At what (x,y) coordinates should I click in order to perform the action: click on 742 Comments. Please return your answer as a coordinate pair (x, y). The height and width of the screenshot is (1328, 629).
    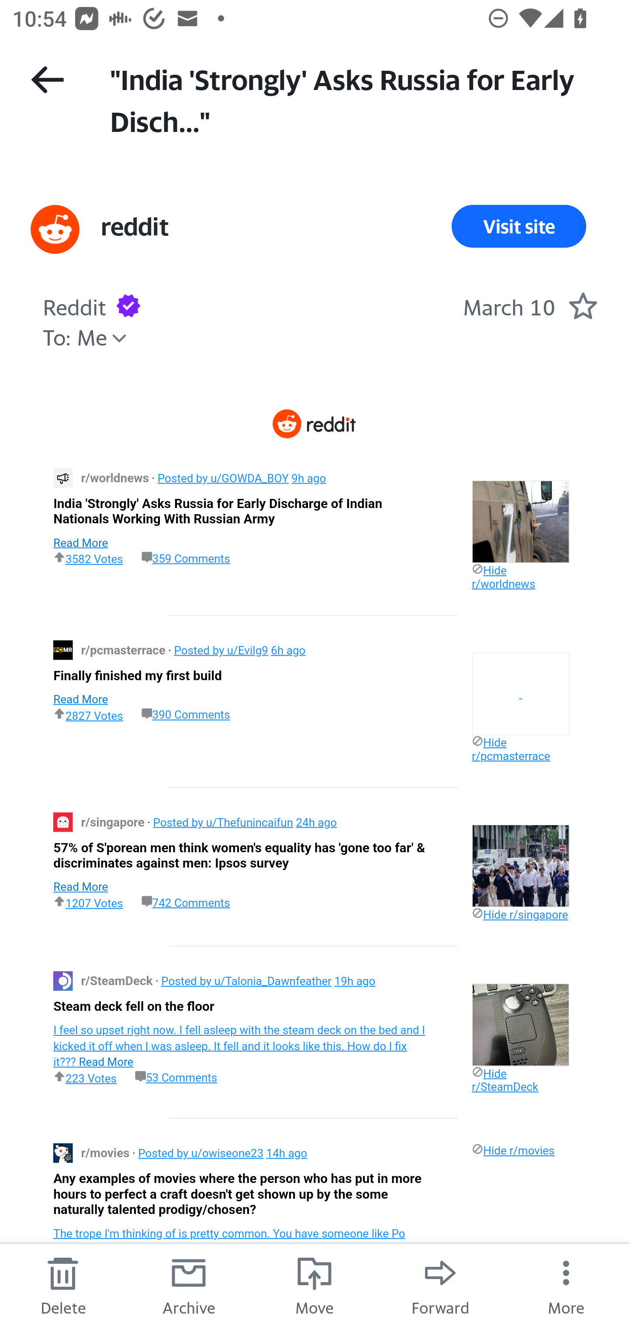
    Looking at the image, I should click on (186, 902).